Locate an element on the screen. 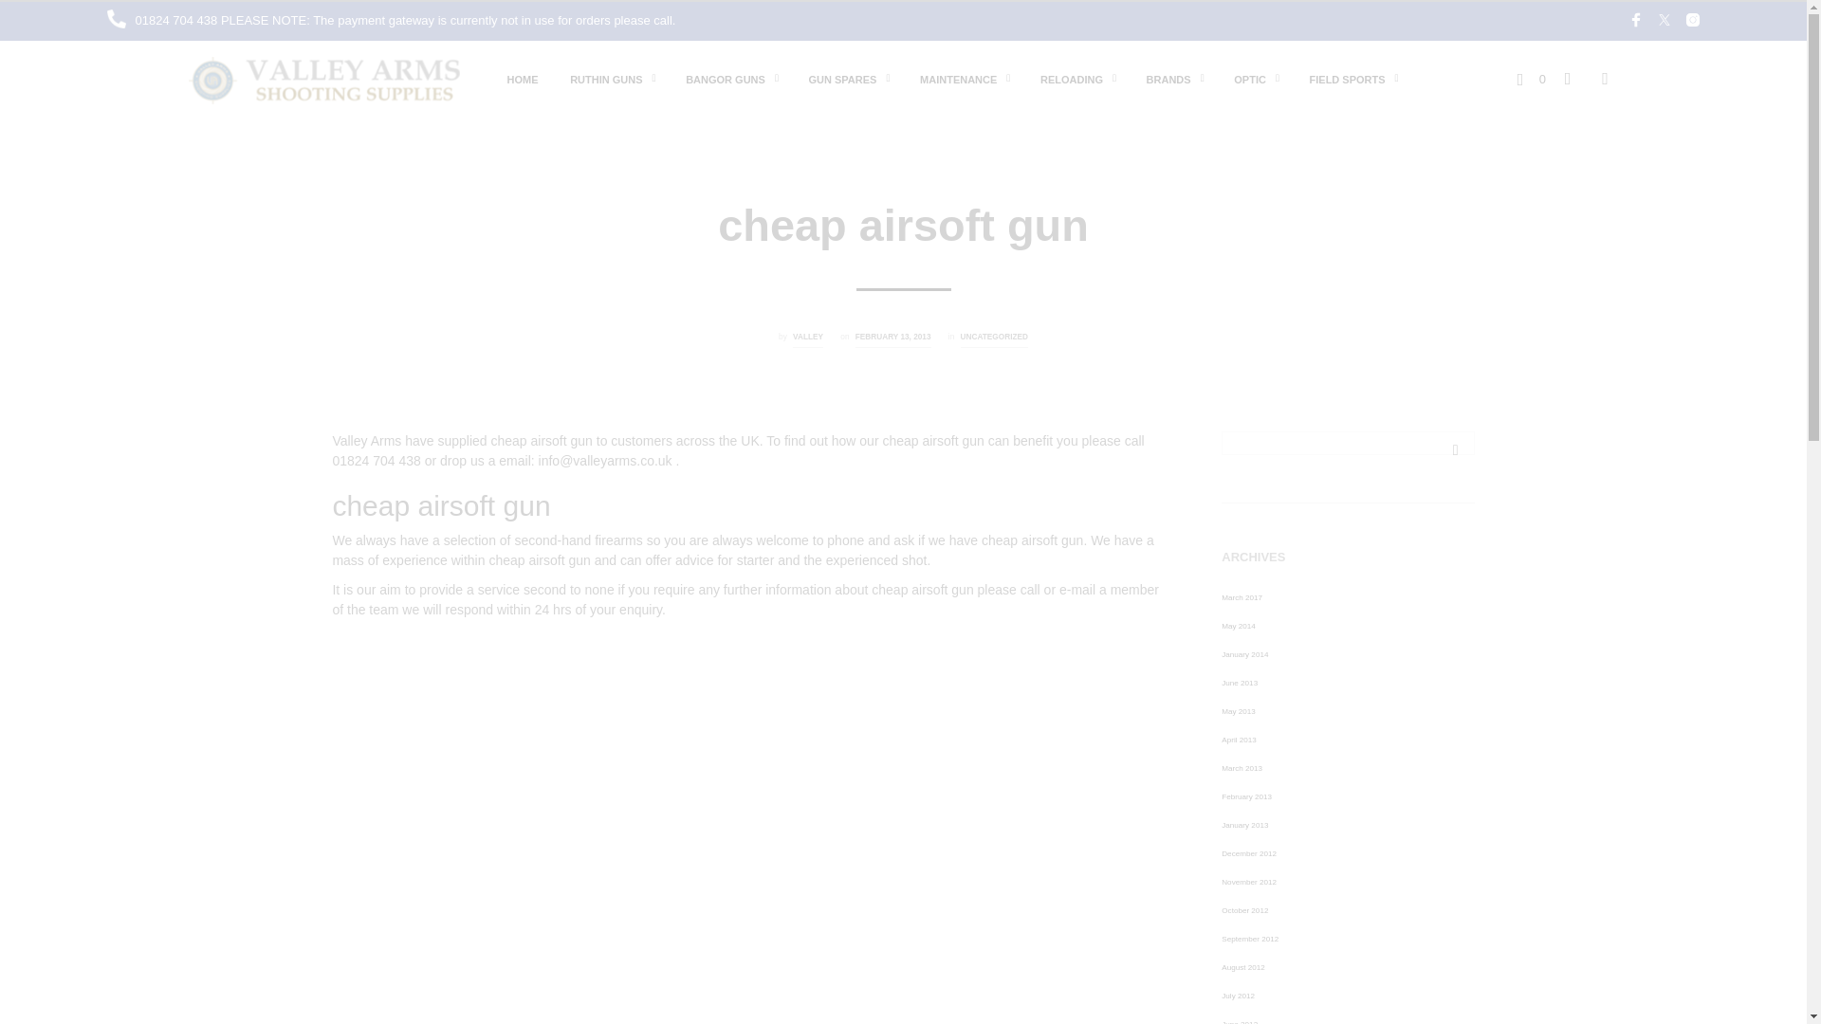 This screenshot has width=1821, height=1024. Search is located at coordinates (1455, 449).